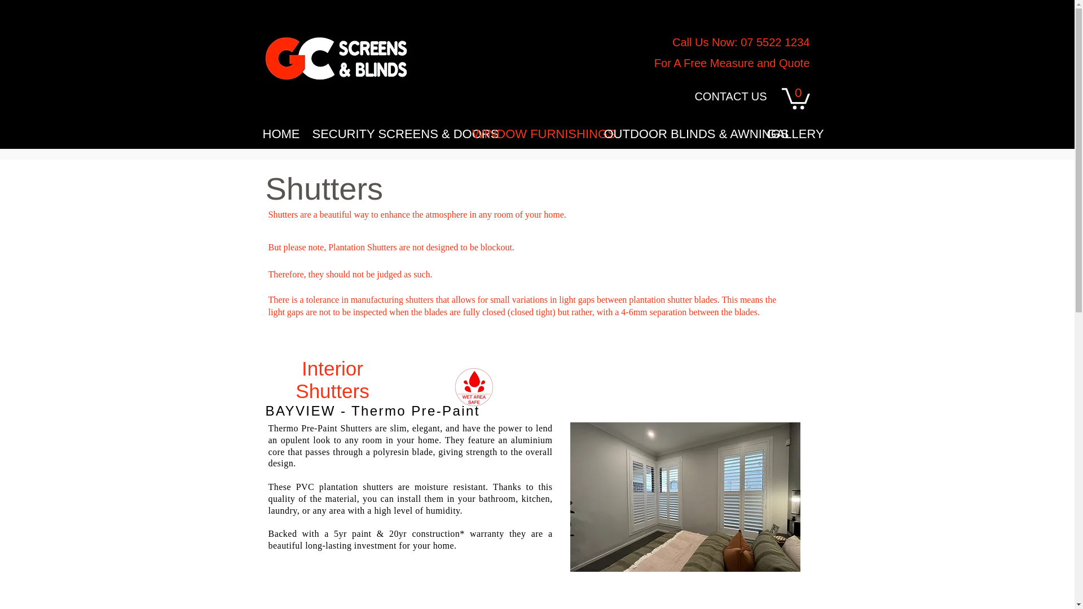 Image resolution: width=1083 pixels, height=609 pixels. What do you see at coordinates (789, 133) in the screenshot?
I see `GALLERY` at bounding box center [789, 133].